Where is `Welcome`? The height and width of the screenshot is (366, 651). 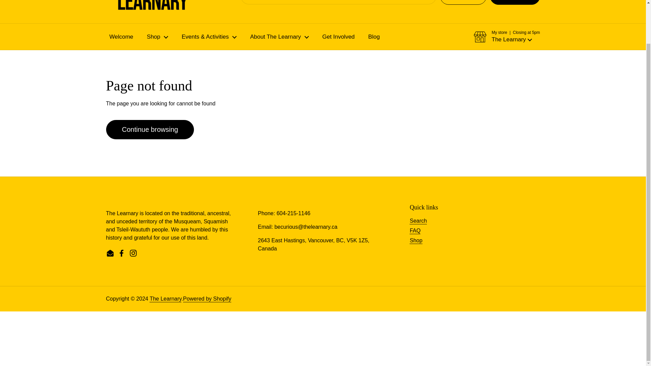 Welcome is located at coordinates (121, 37).